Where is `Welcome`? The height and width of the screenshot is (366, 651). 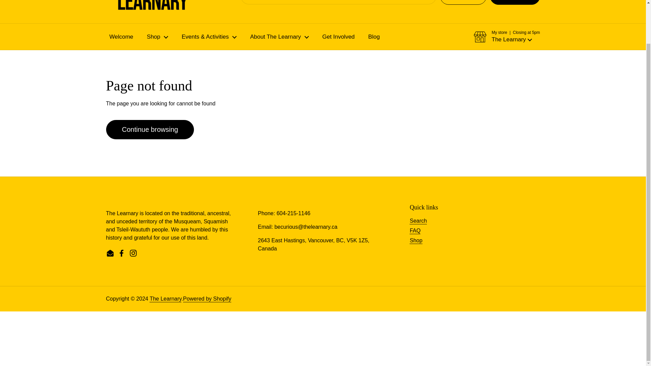 Welcome is located at coordinates (121, 37).